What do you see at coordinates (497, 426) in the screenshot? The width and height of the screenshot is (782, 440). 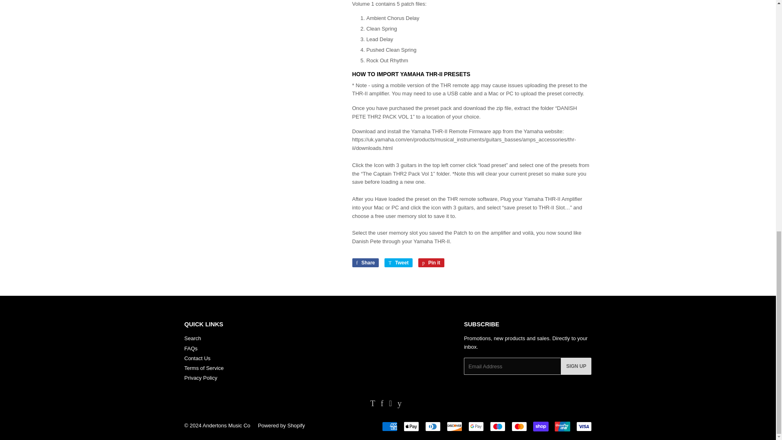 I see `Maestro` at bounding box center [497, 426].